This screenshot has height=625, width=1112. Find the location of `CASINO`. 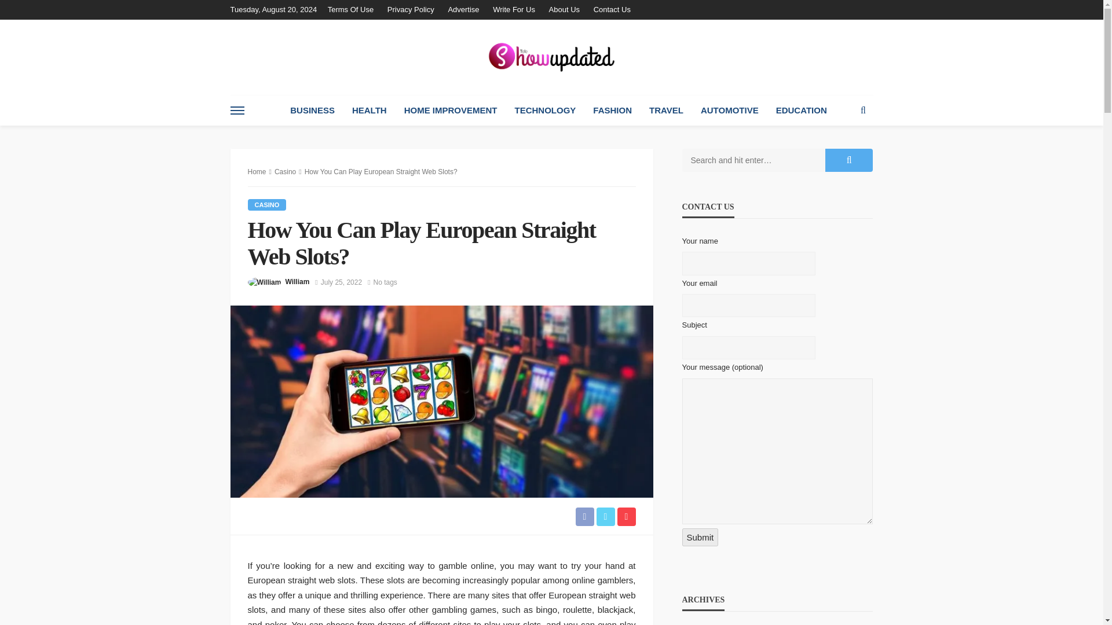

CASINO is located at coordinates (268, 205).